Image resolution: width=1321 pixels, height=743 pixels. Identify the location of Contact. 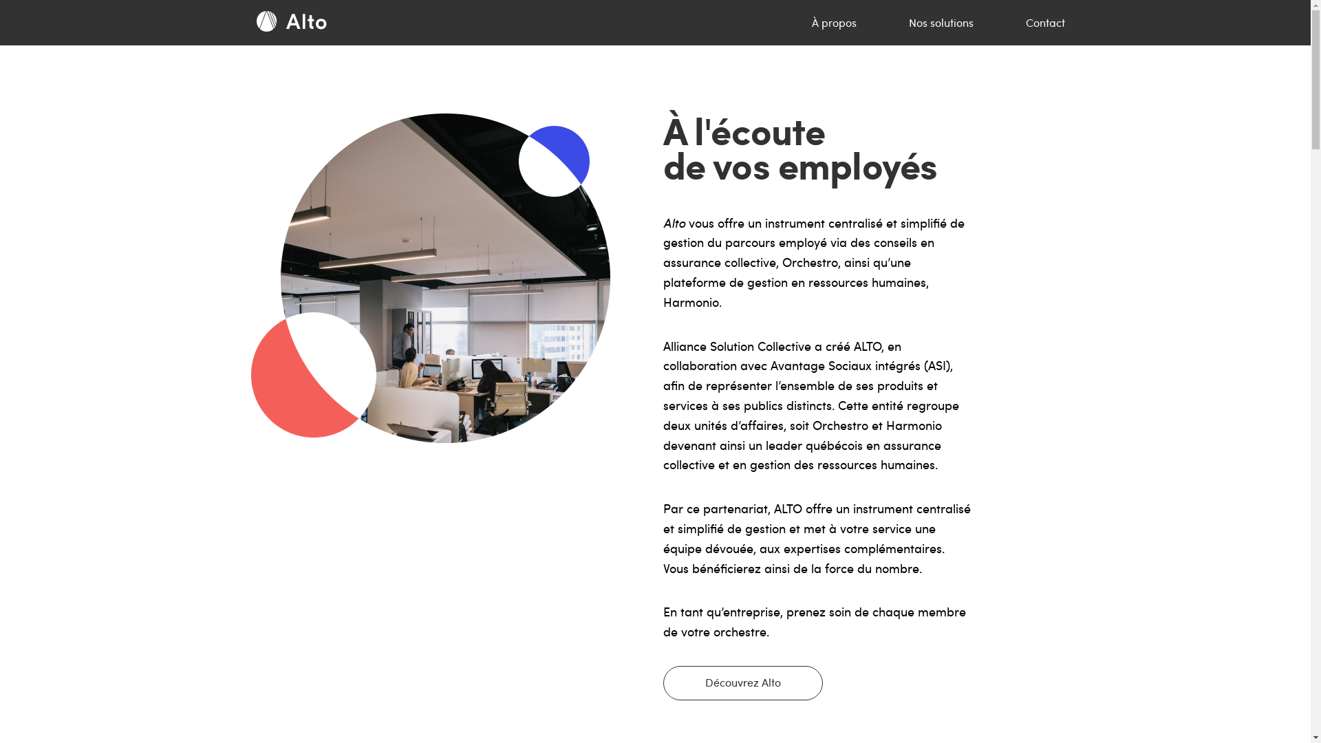
(1044, 23).